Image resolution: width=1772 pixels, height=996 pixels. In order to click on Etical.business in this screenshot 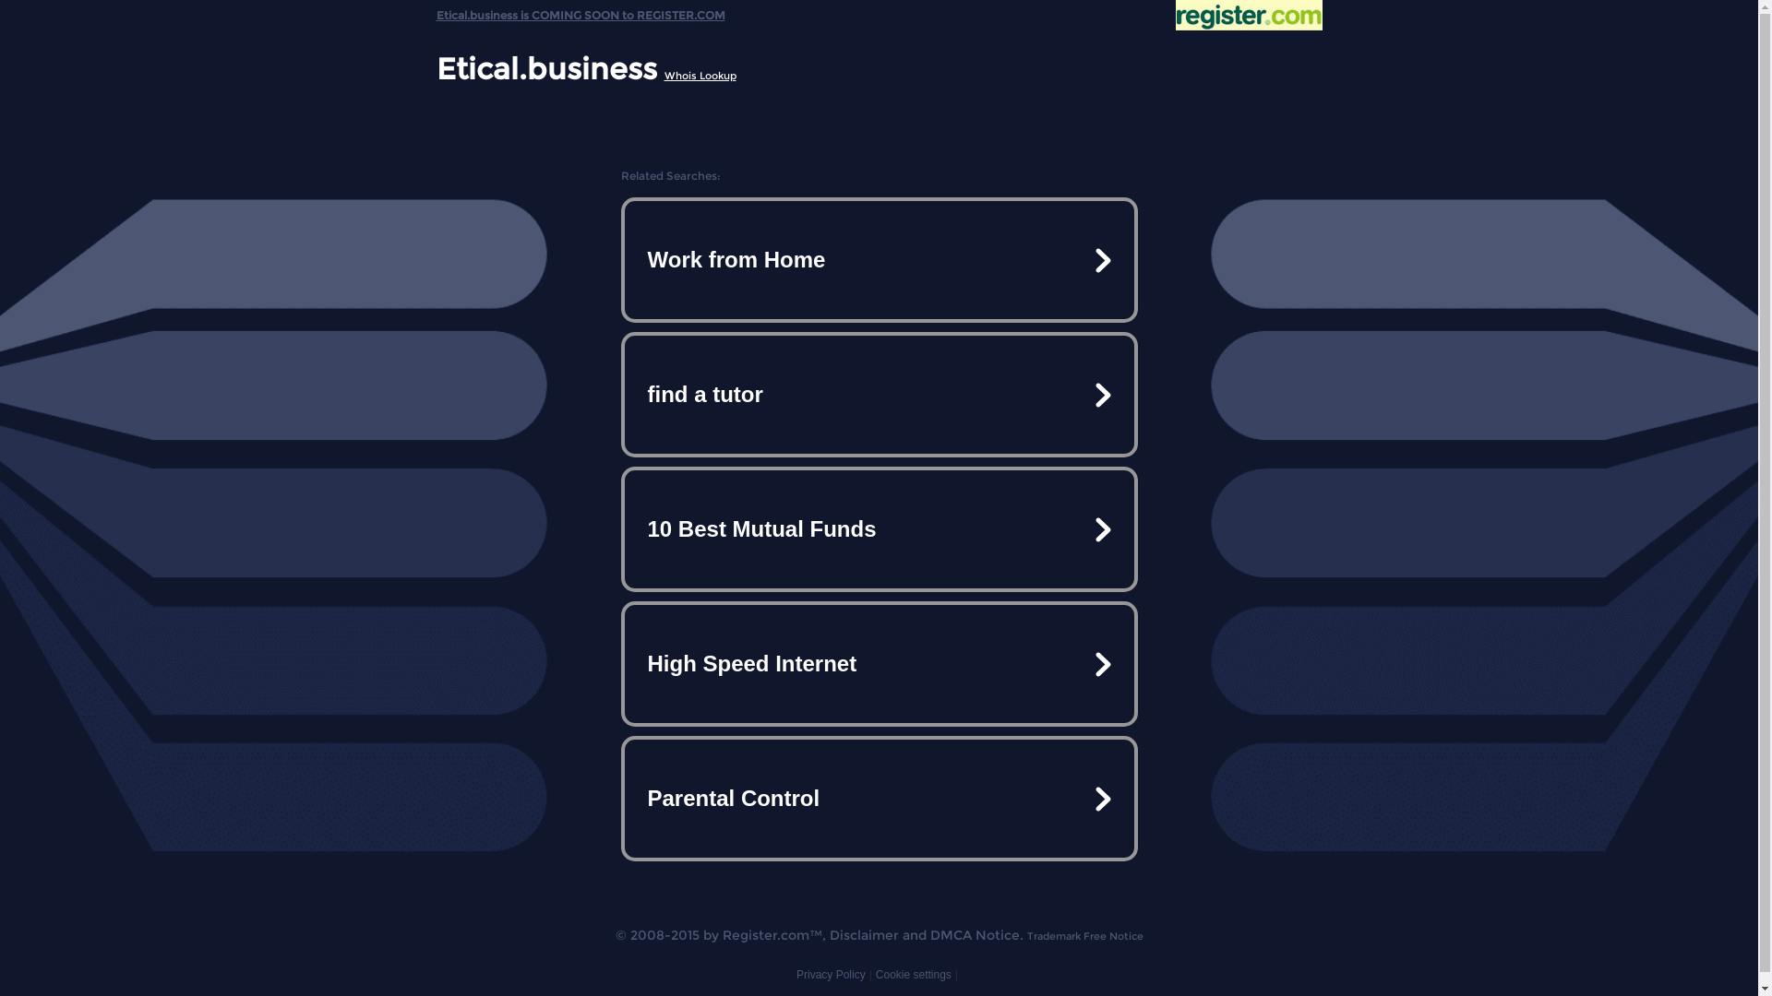, I will do `click(546, 68)`.